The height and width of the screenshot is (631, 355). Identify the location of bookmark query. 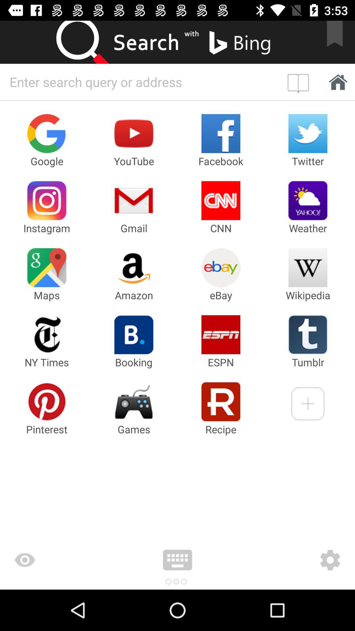
(300, 82).